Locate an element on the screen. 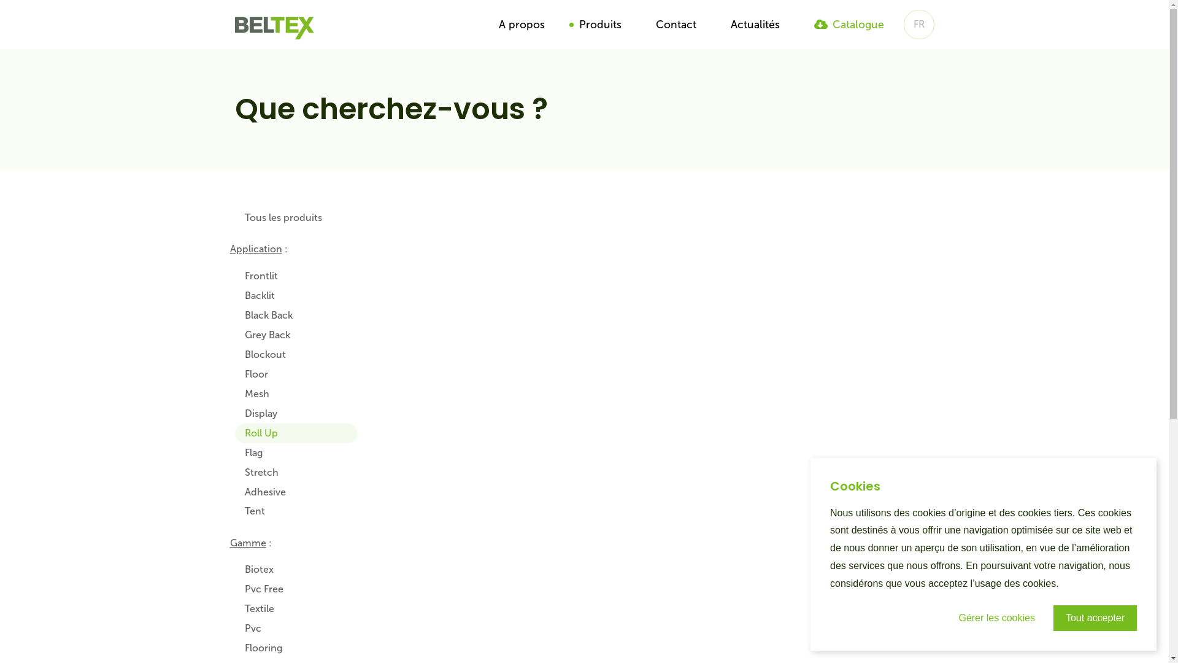 Image resolution: width=1178 pixels, height=663 pixels. Black Back is located at coordinates (296, 316).